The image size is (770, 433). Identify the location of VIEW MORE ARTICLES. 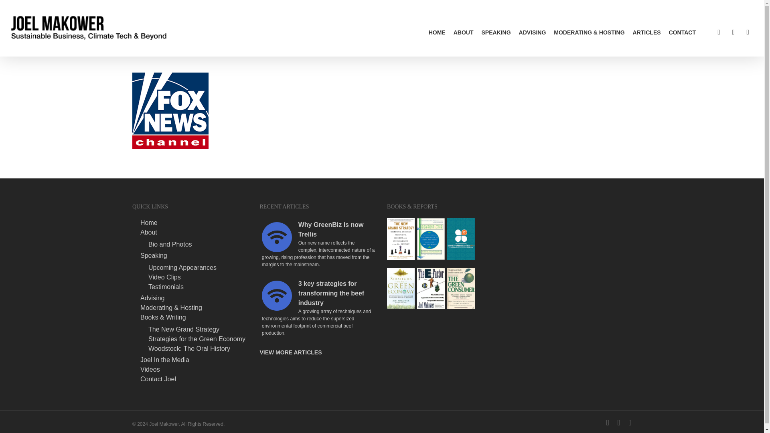
(290, 352).